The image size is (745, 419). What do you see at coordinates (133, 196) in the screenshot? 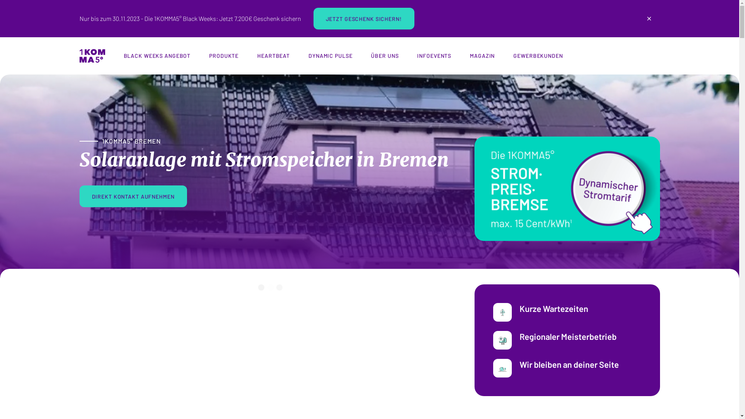
I see `DIREKT KONTAKT AUFNEHMEN` at bounding box center [133, 196].